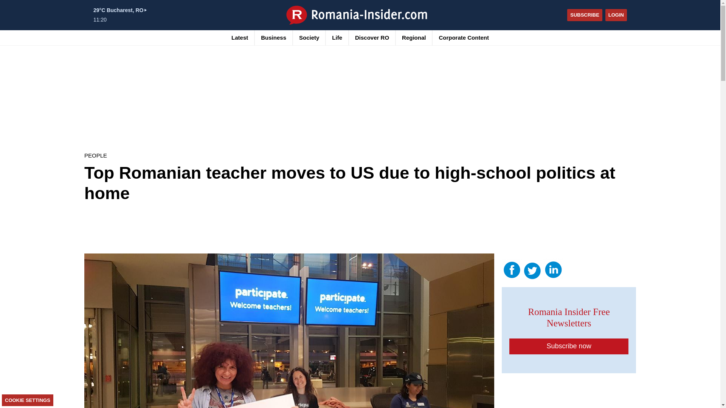 The width and height of the screenshot is (726, 408). I want to click on Business, so click(273, 37).